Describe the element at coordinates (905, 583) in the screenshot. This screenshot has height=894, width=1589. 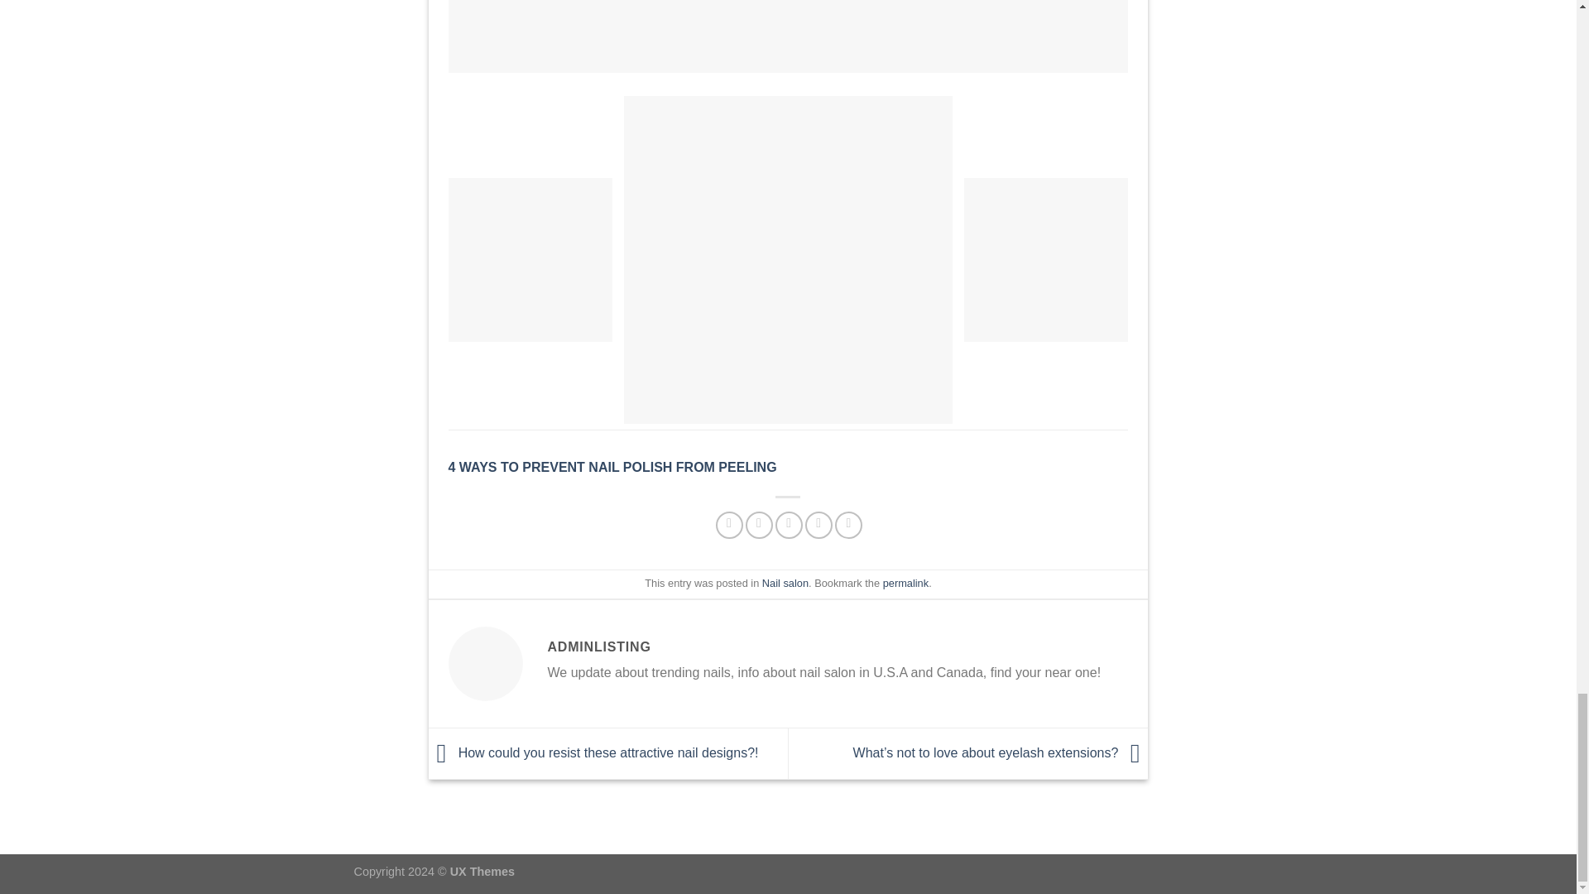
I see `permalink` at that location.